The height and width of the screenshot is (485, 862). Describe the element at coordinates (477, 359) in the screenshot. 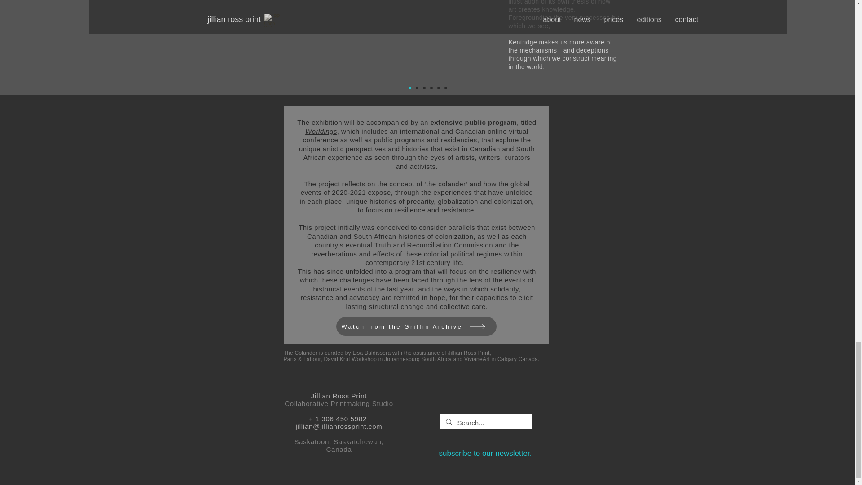

I see `VivianeArt` at that location.